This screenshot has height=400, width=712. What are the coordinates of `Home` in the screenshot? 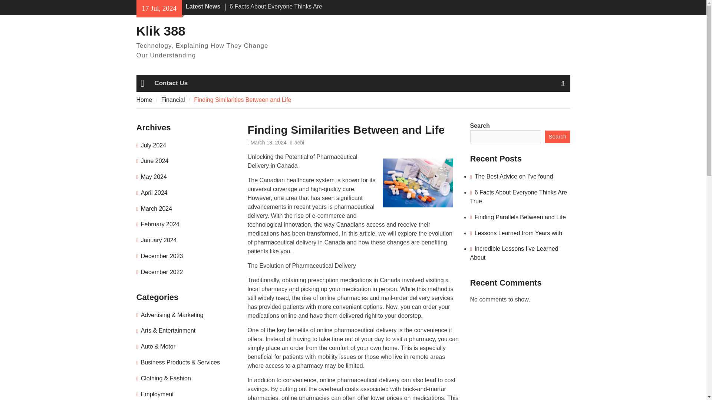 It's located at (144, 99).